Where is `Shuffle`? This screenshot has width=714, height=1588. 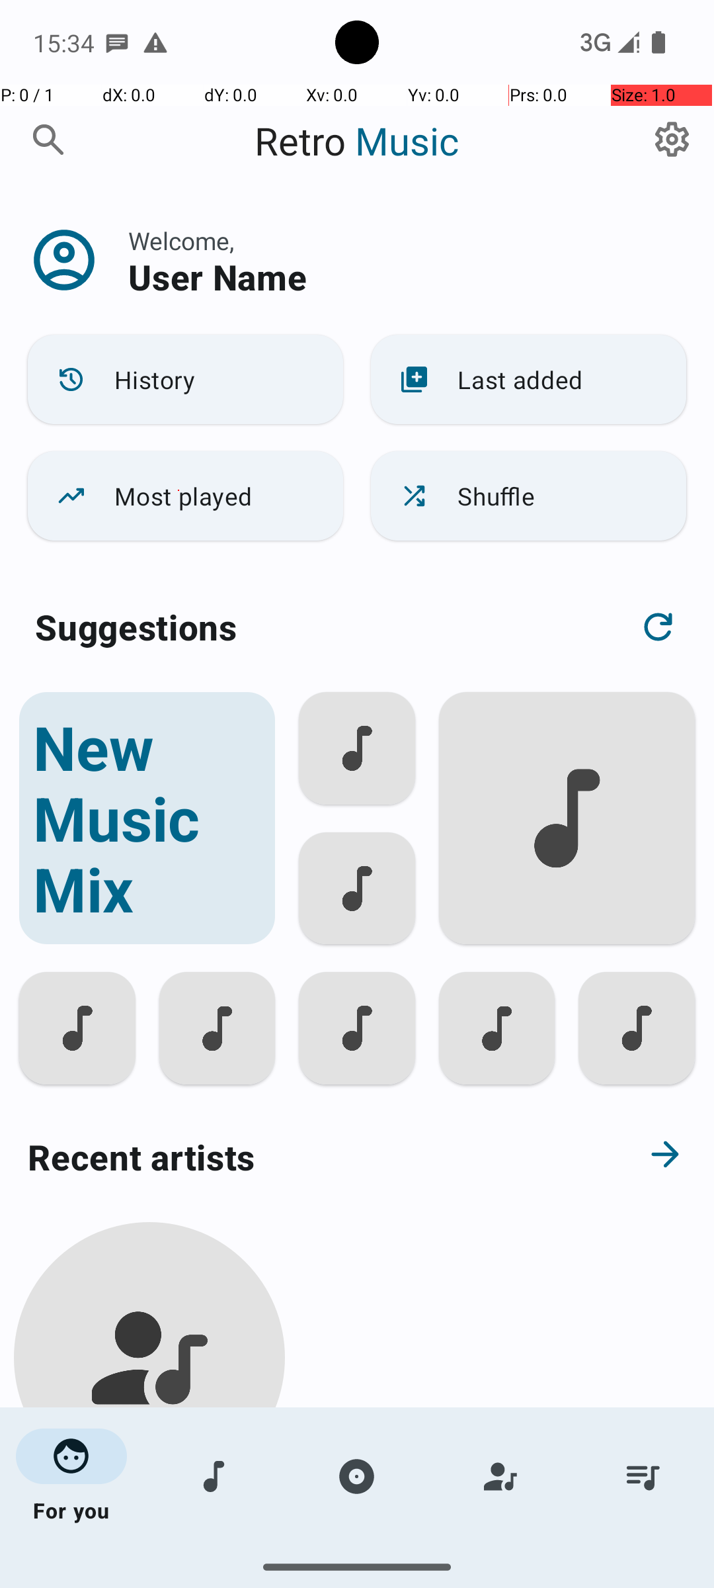
Shuffle is located at coordinates (529, 496).